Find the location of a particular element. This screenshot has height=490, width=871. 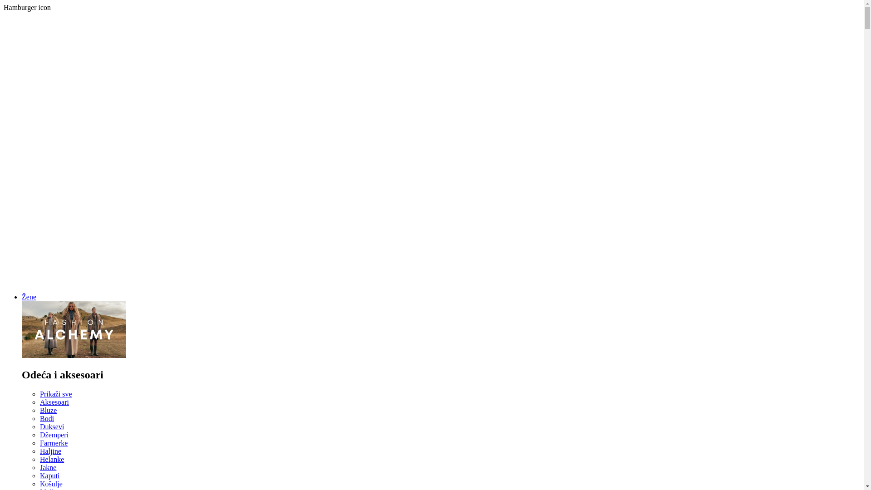

Kaputi is located at coordinates (50, 475).